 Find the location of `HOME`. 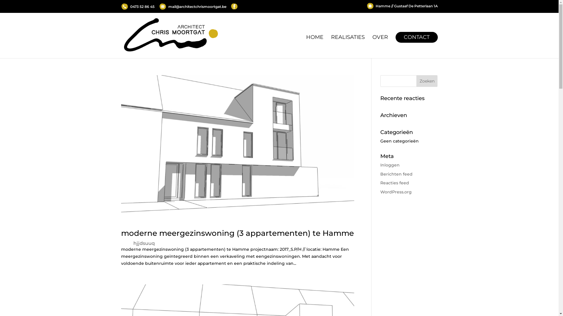

HOME is located at coordinates (315, 47).